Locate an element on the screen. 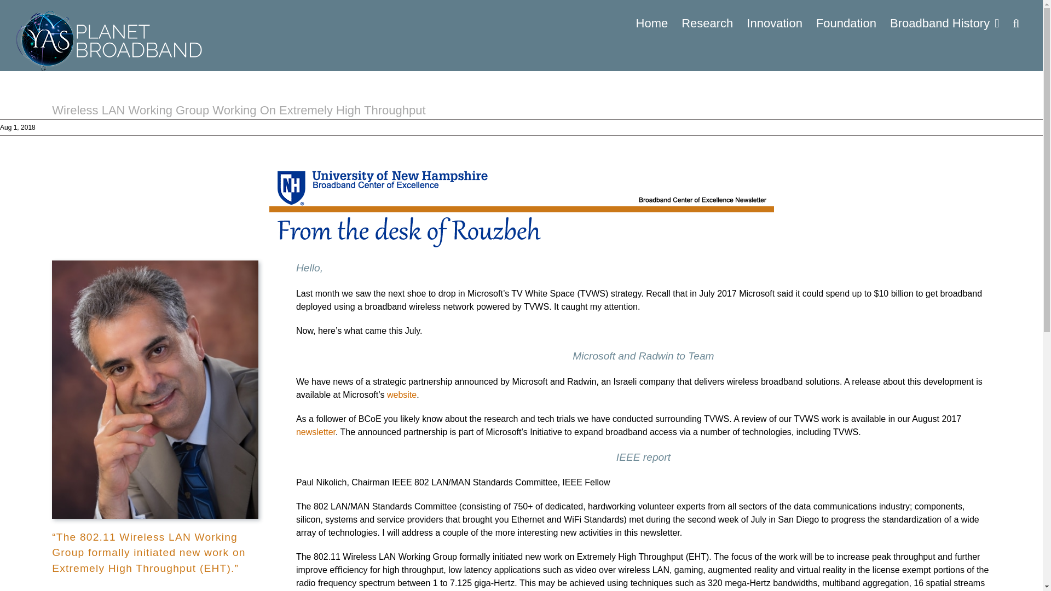 This screenshot has width=1051, height=591. Home is located at coordinates (651, 23).